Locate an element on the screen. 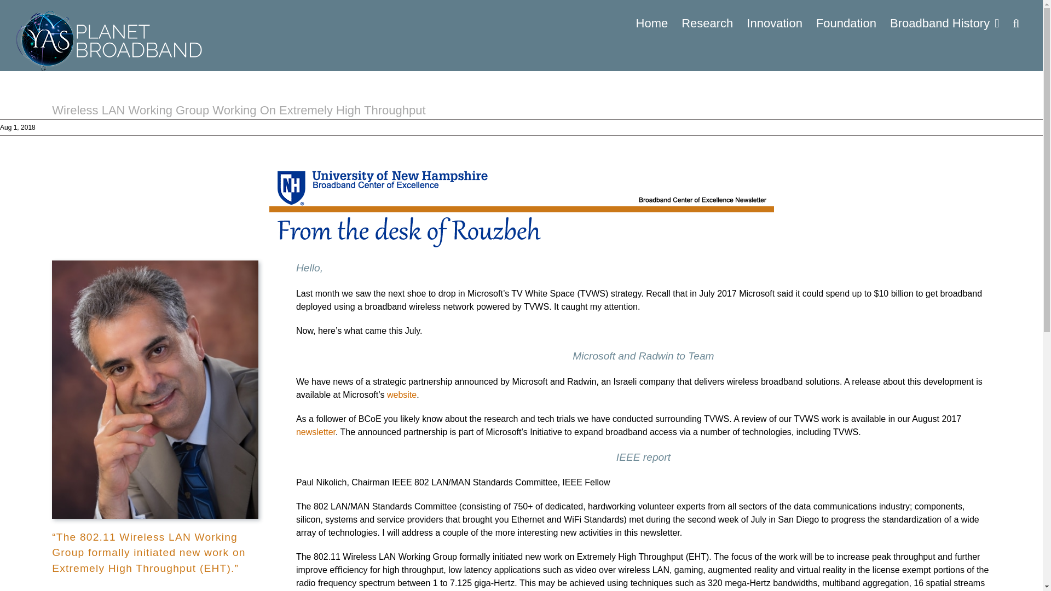 This screenshot has width=1051, height=591. Home is located at coordinates (651, 23).